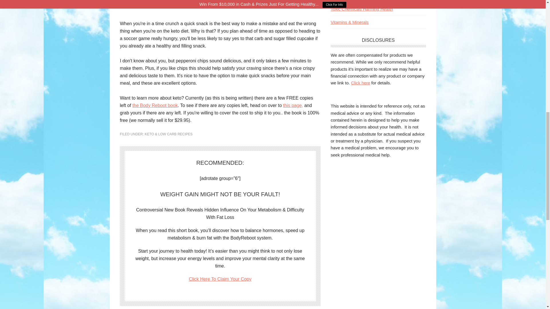 This screenshot has height=309, width=550. Describe the element at coordinates (293, 105) in the screenshot. I see `this page,` at that location.